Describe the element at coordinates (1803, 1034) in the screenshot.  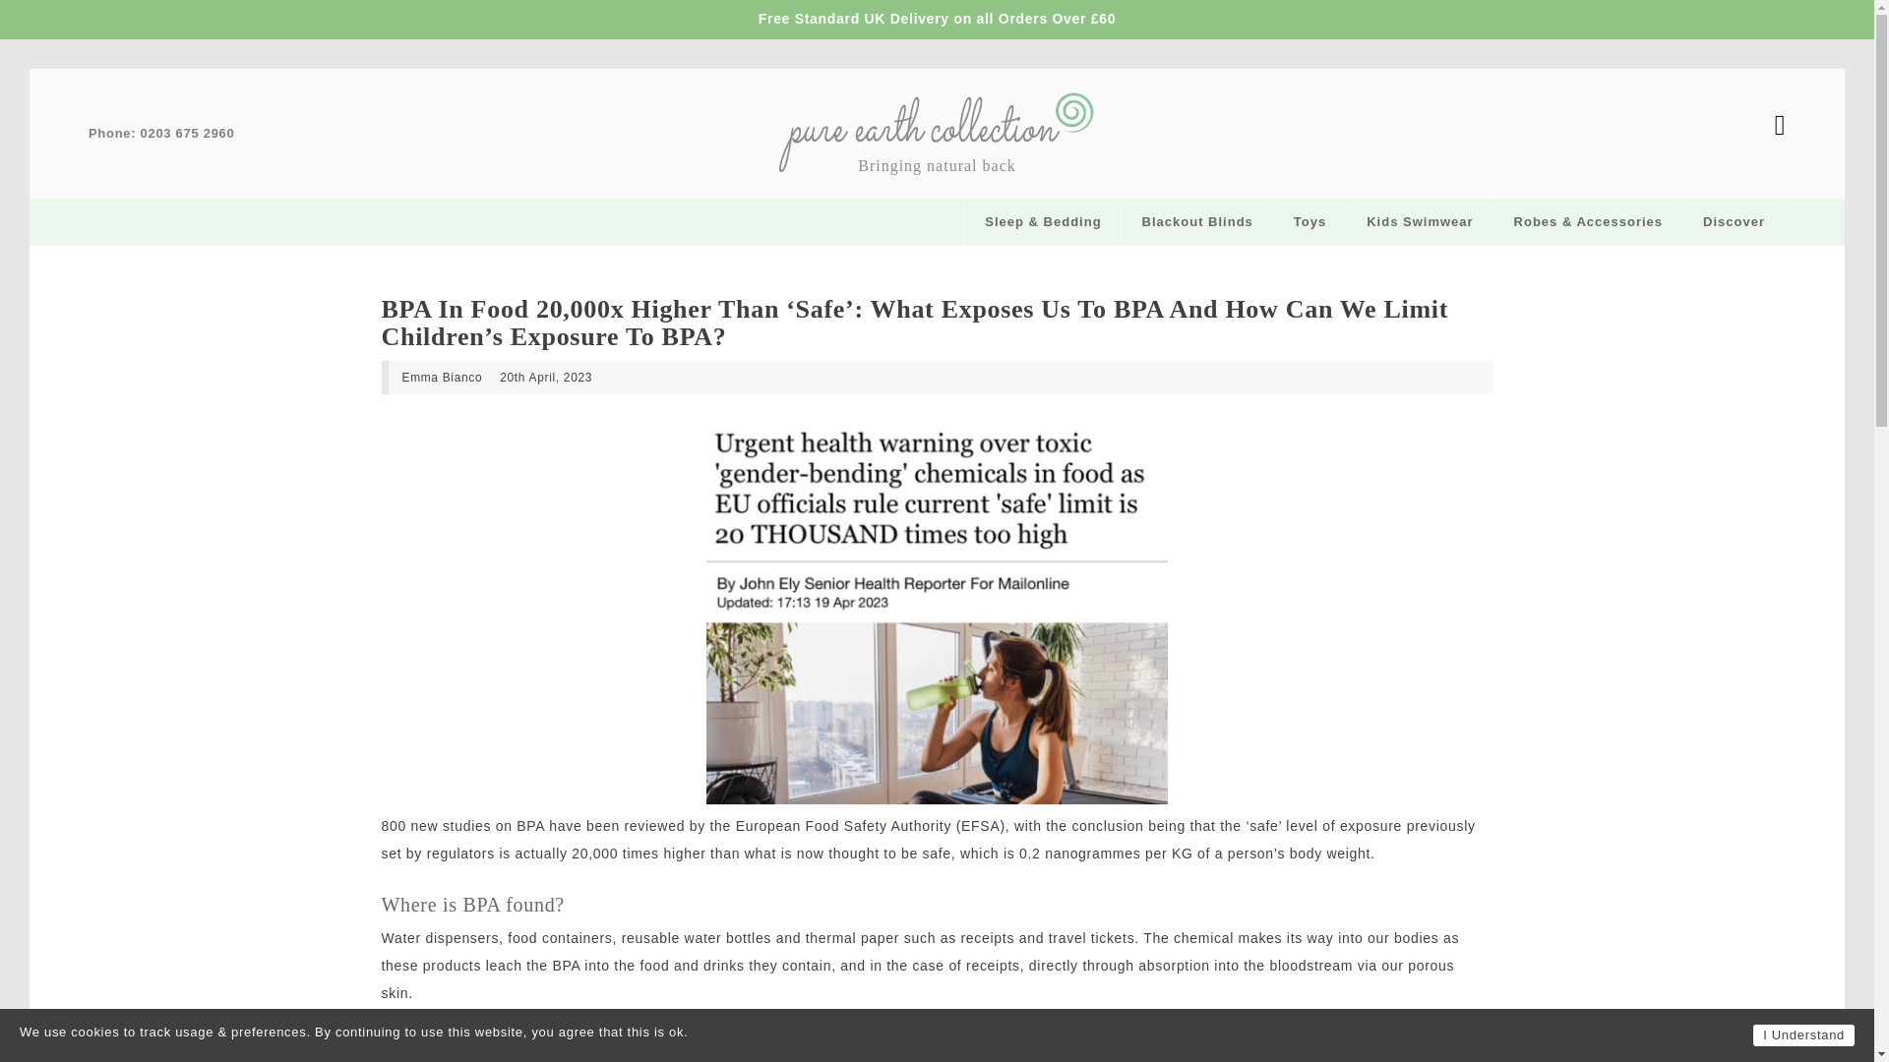
I see `I Understand` at that location.